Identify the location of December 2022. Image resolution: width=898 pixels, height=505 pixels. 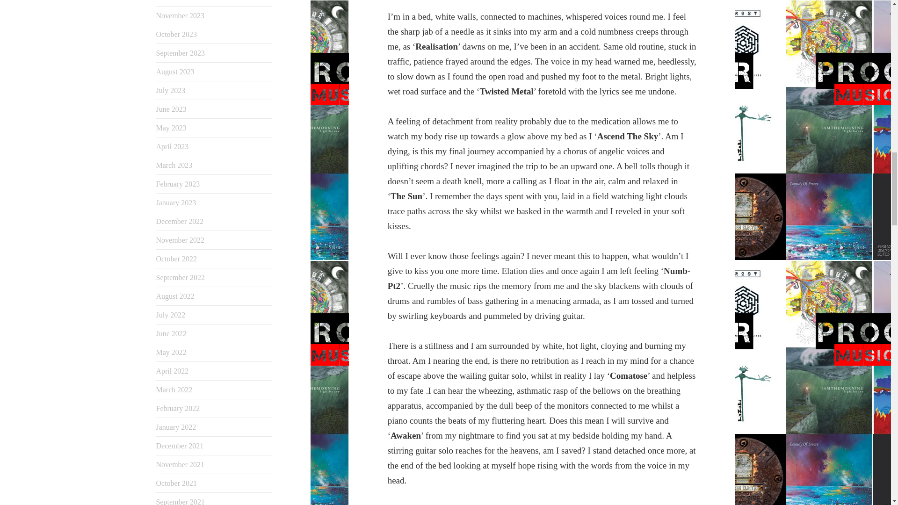
(180, 221).